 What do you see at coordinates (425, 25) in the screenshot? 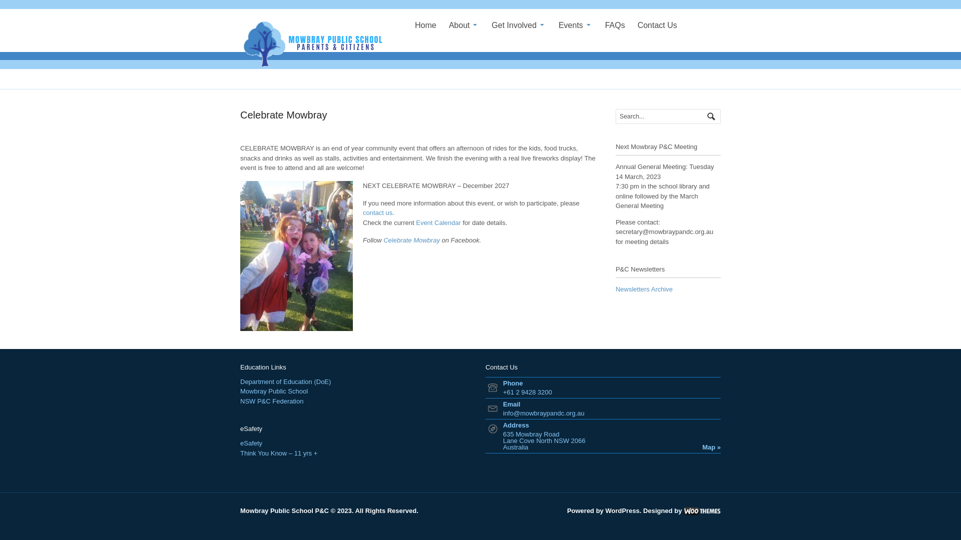
I see `Home` at bounding box center [425, 25].